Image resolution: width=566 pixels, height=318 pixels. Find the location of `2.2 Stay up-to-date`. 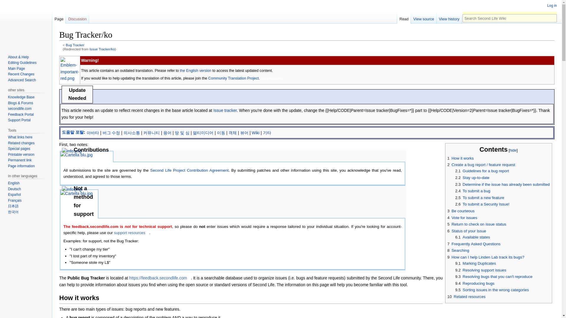

2.2 Stay up-to-date is located at coordinates (472, 178).